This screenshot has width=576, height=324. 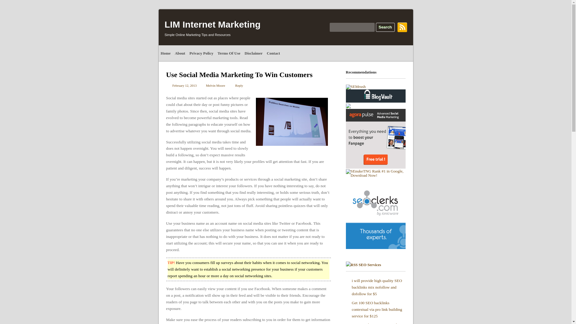 I want to click on Reply, so click(x=236, y=85).